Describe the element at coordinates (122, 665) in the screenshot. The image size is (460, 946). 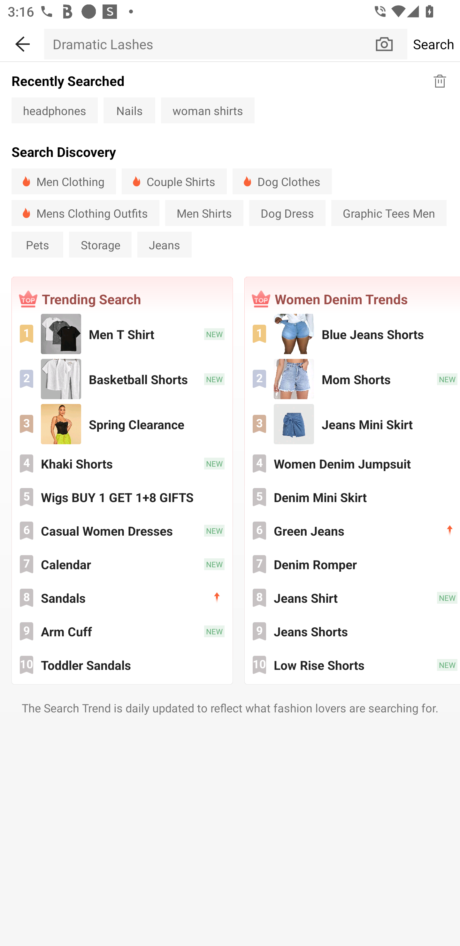
I see `Toddler Sandals 10 Toddler Sandals` at that location.